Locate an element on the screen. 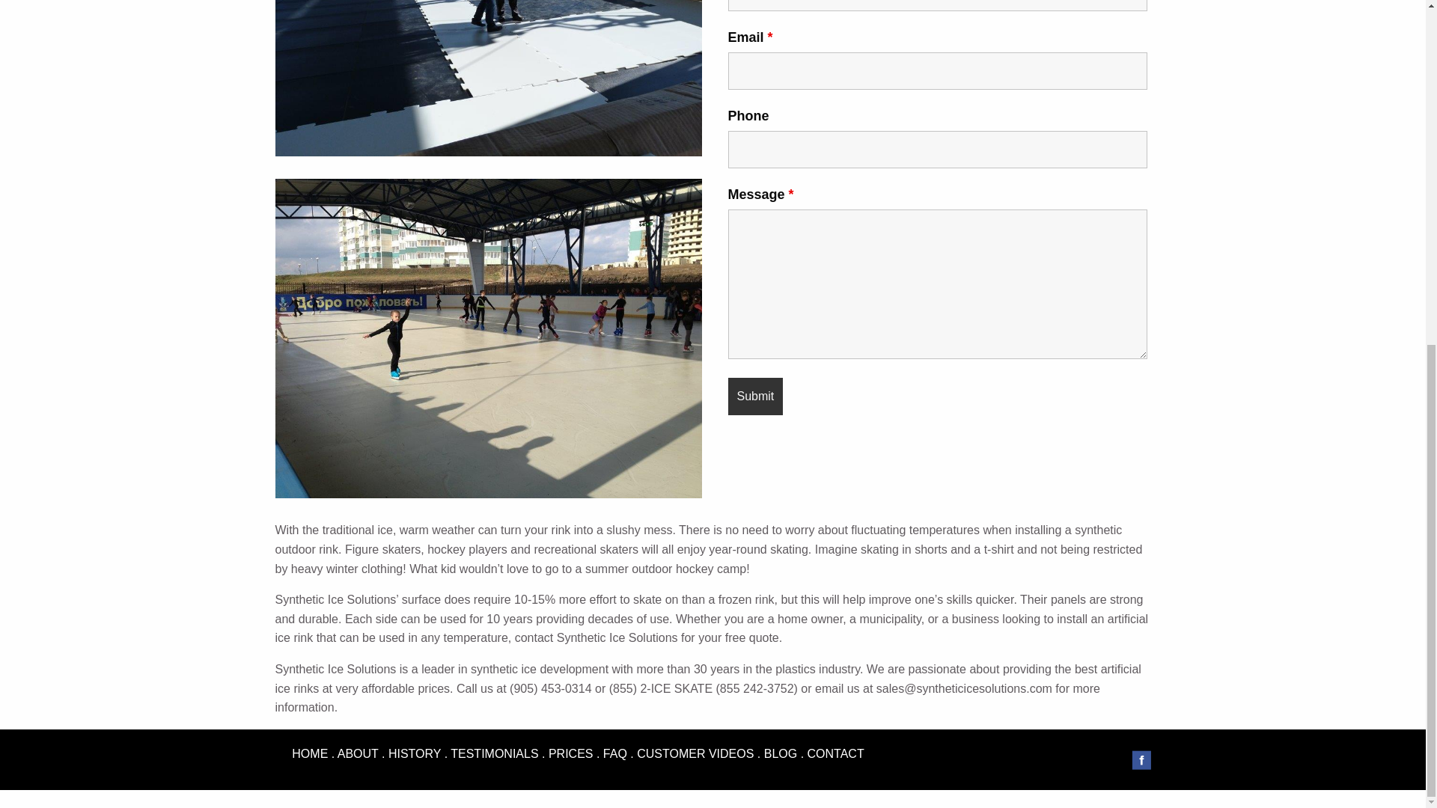 This screenshot has height=808, width=1437. PRICES is located at coordinates (570, 754).